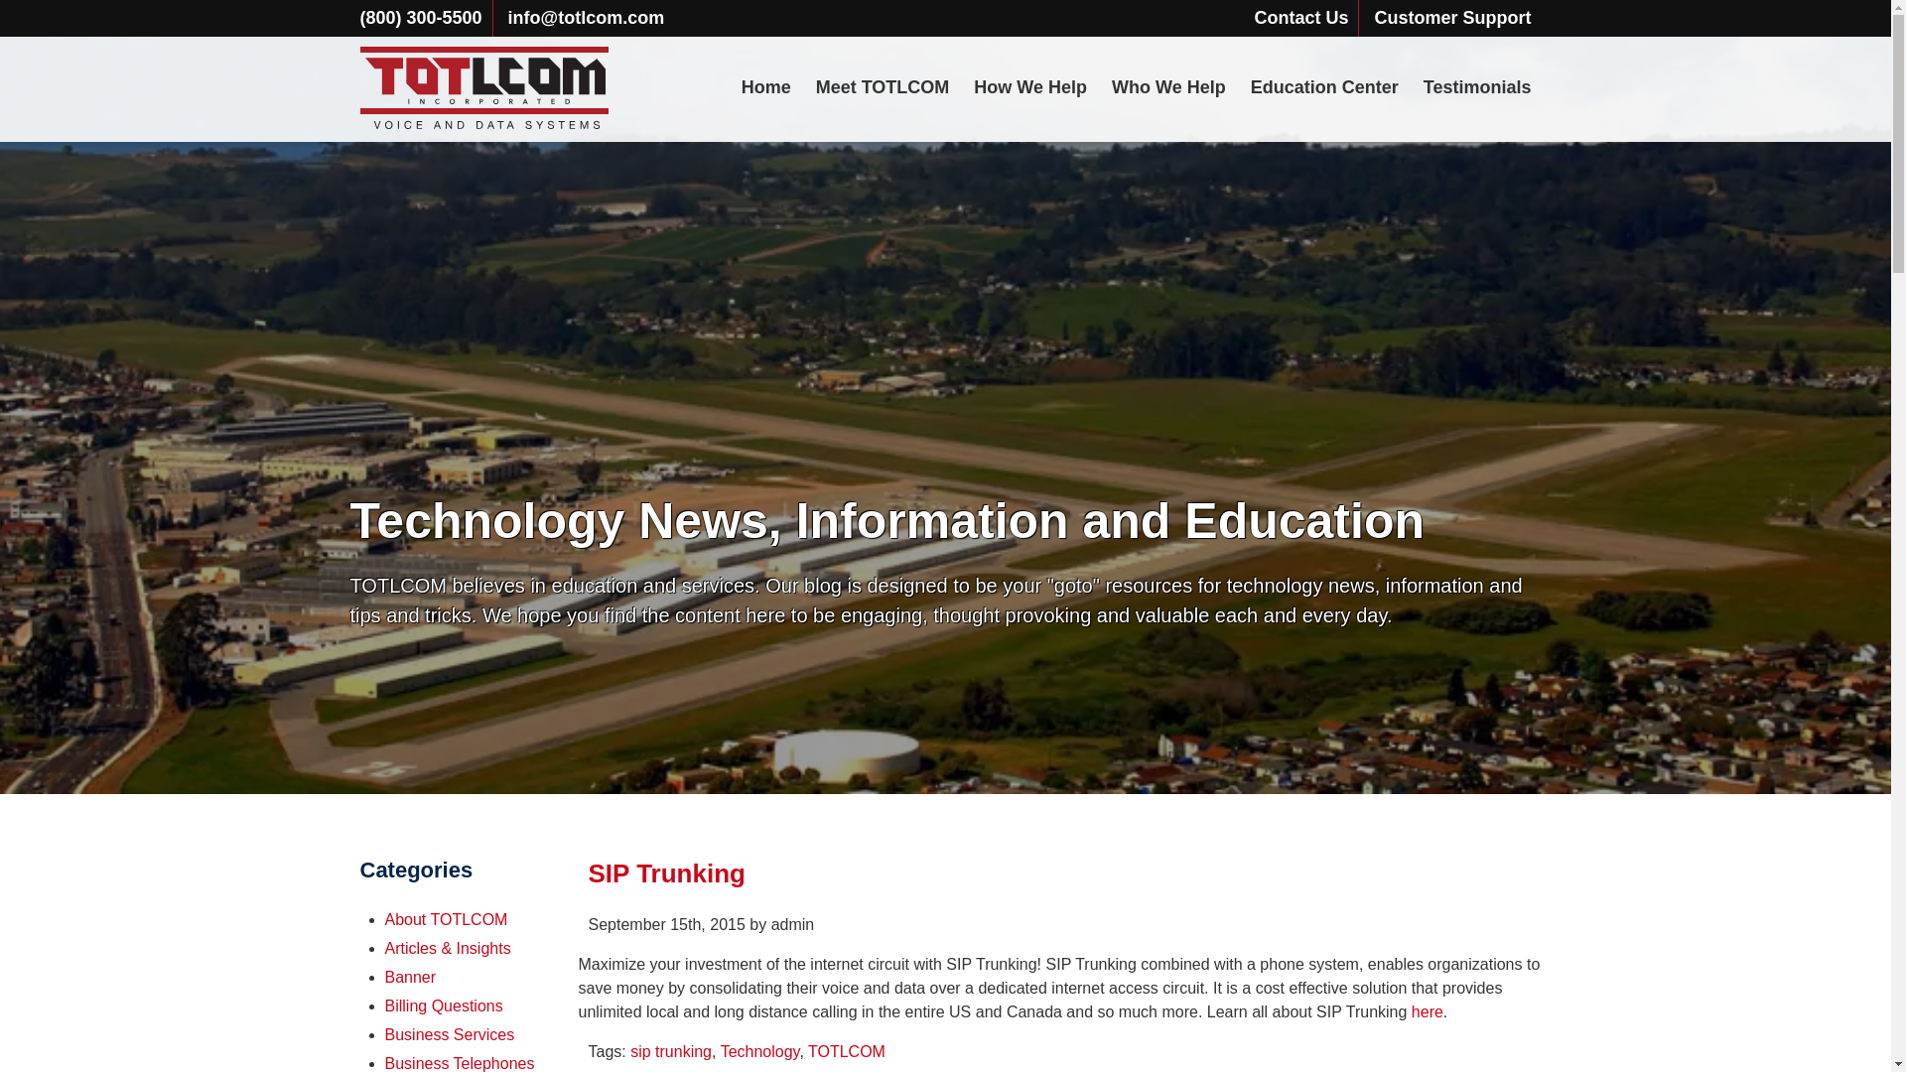 This screenshot has height=1072, width=1906. I want to click on Business Telephones, so click(460, 1063).